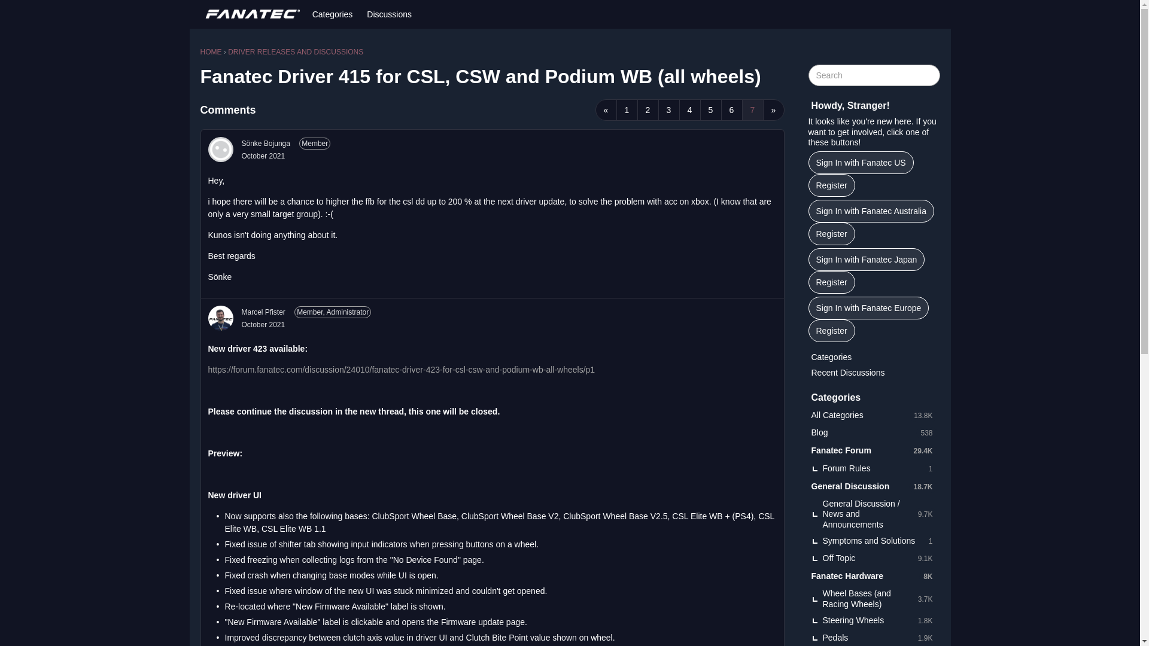 The image size is (1149, 646). Describe the element at coordinates (333, 14) in the screenshot. I see `Categories` at that location.